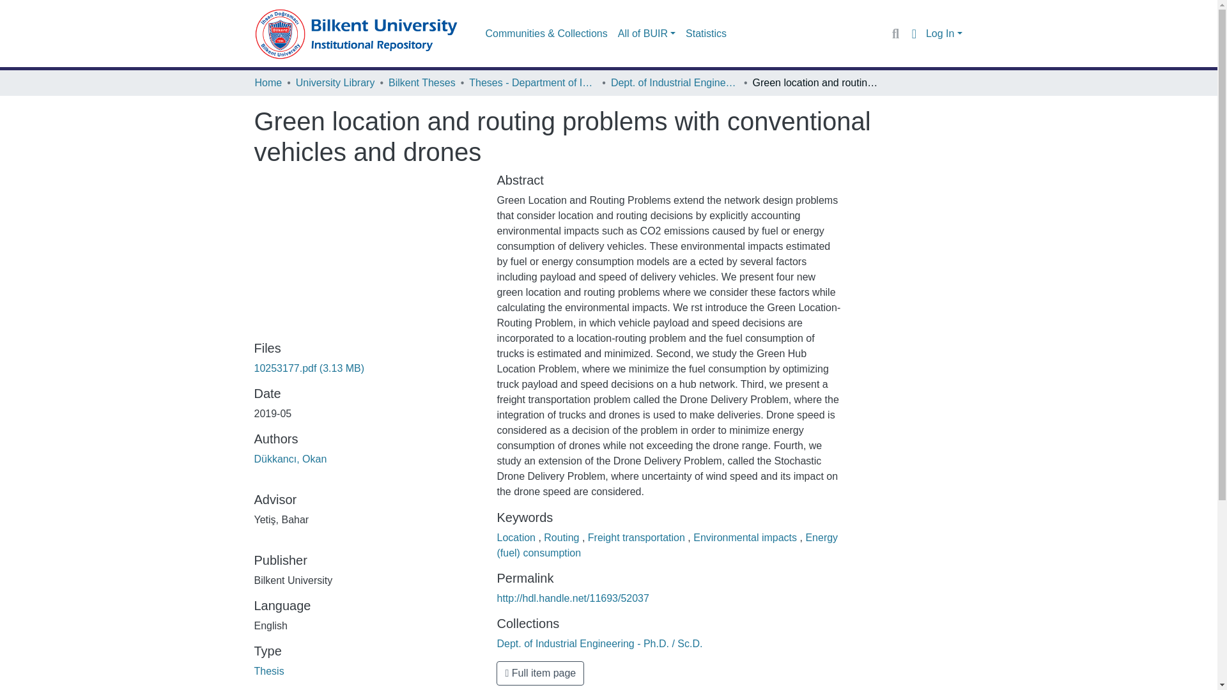 This screenshot has height=690, width=1227. What do you see at coordinates (269, 671) in the screenshot?
I see `Thesis` at bounding box center [269, 671].